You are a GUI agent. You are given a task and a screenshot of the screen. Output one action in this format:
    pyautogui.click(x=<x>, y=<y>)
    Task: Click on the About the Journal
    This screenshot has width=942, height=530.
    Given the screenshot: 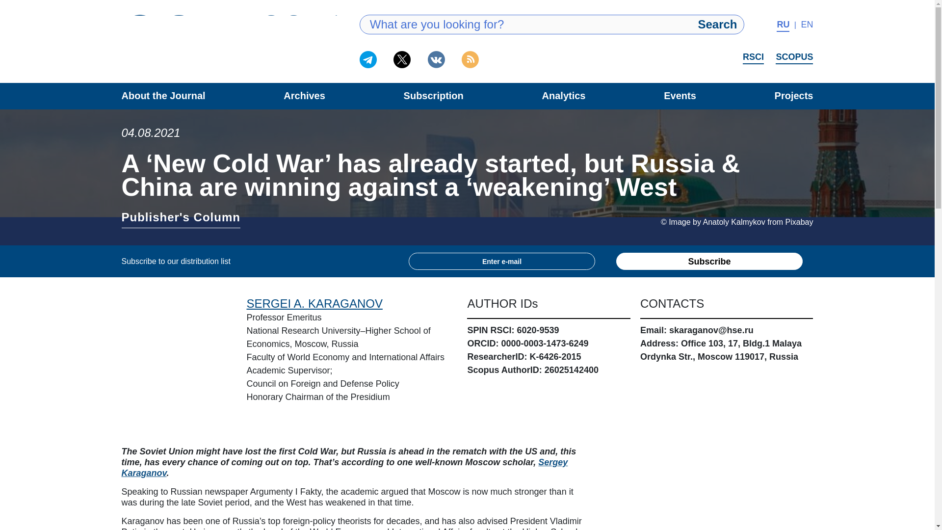 What is the action you would take?
    pyautogui.click(x=163, y=95)
    